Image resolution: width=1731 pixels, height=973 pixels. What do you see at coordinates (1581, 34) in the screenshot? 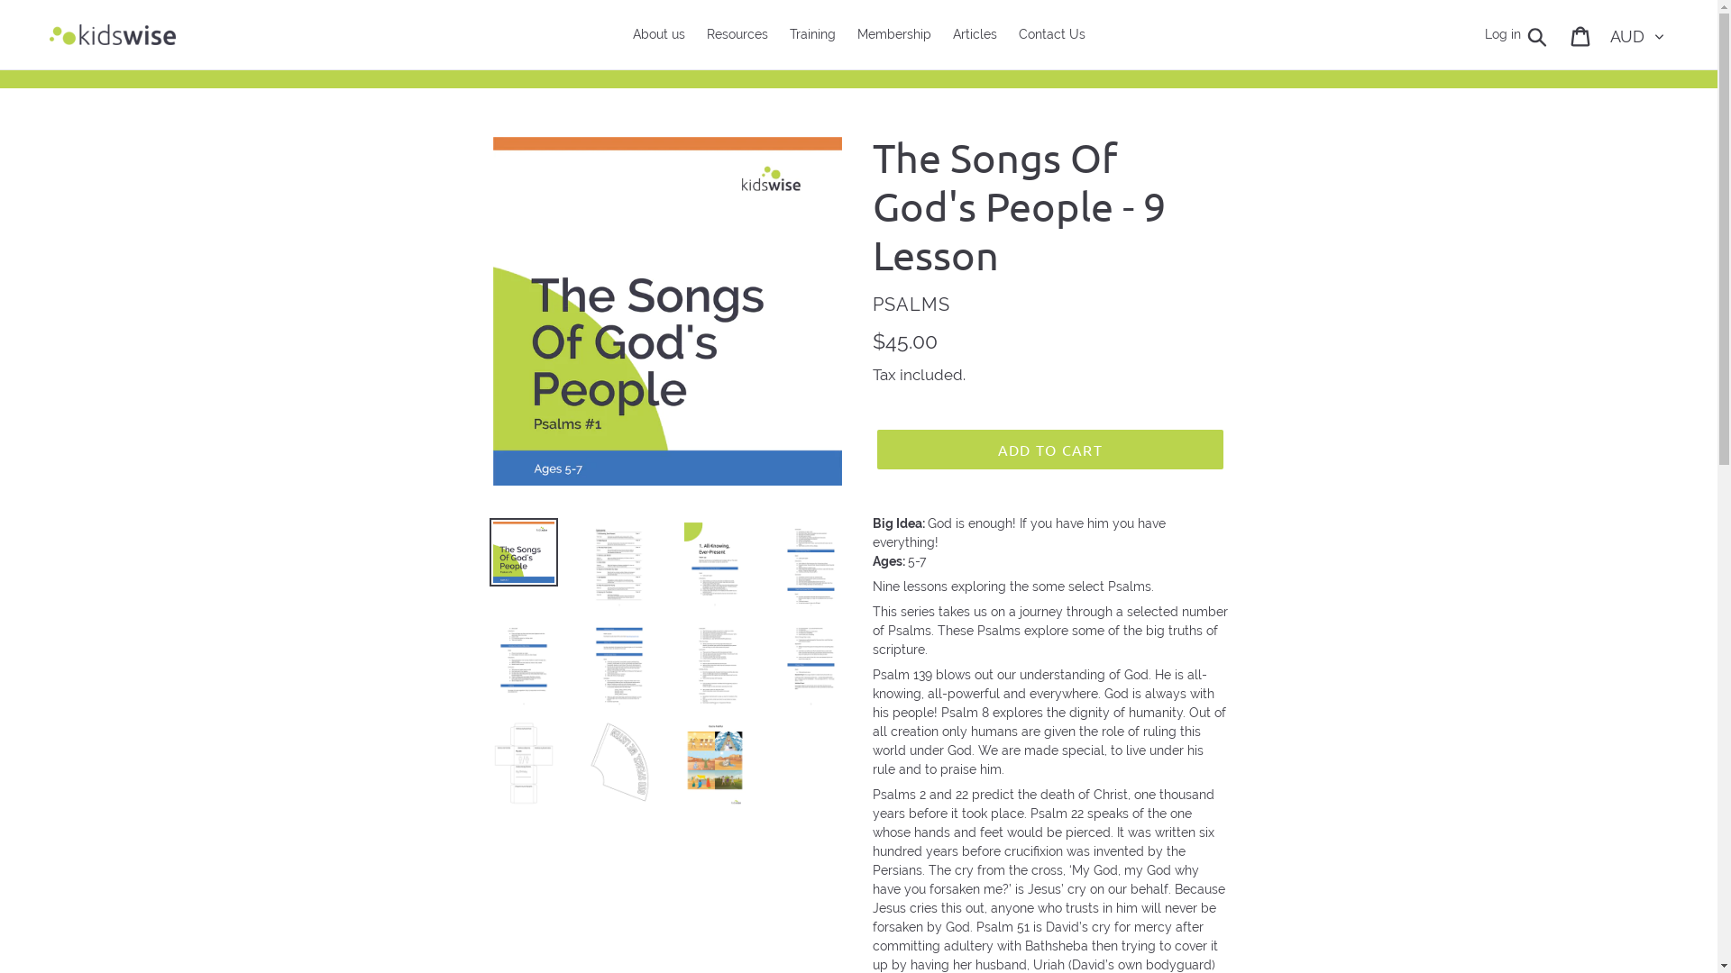
I see `Cart` at bounding box center [1581, 34].